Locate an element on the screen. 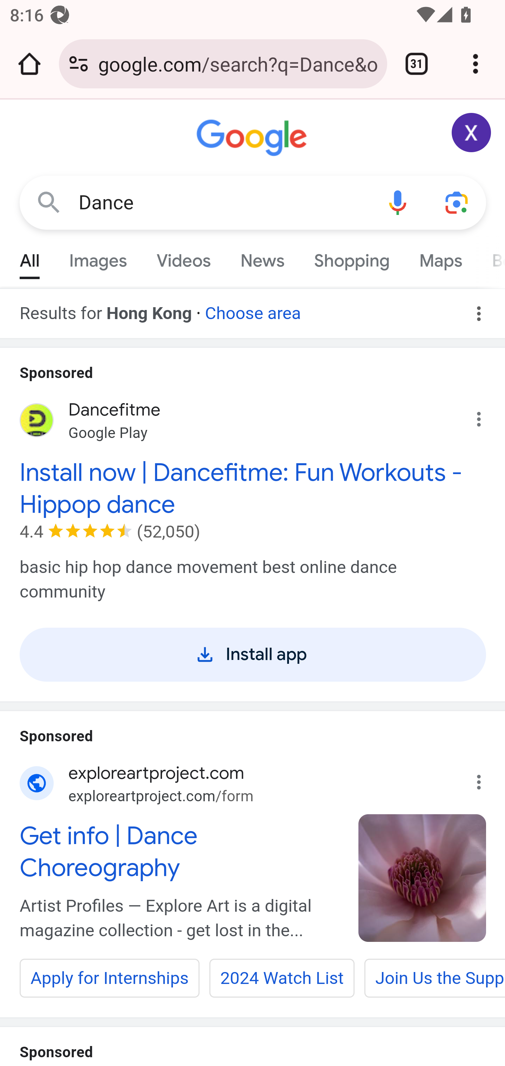  Image from exploreartproject.com is located at coordinates (423, 878).